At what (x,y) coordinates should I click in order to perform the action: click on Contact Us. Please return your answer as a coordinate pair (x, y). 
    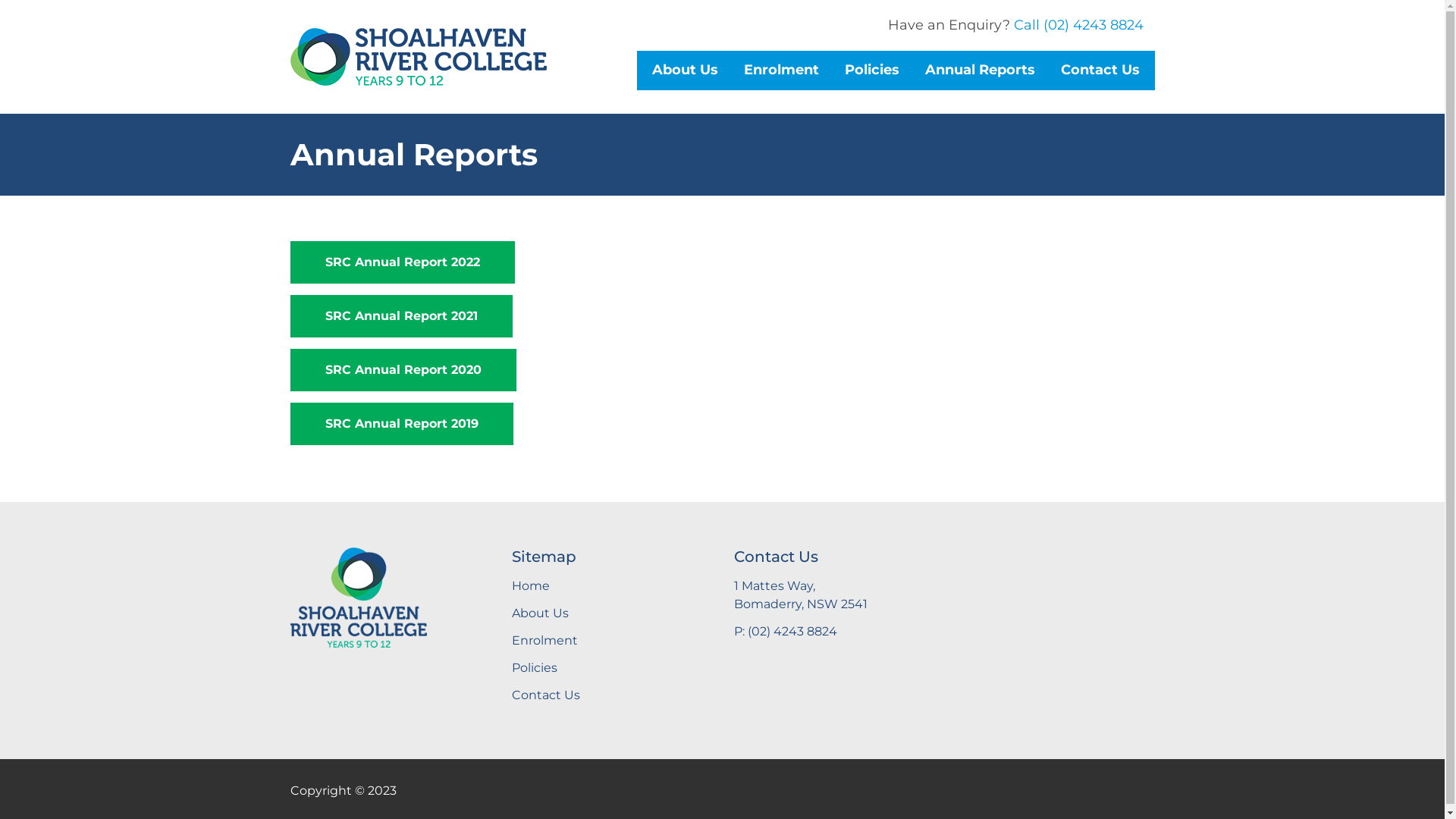
    Looking at the image, I should click on (611, 695).